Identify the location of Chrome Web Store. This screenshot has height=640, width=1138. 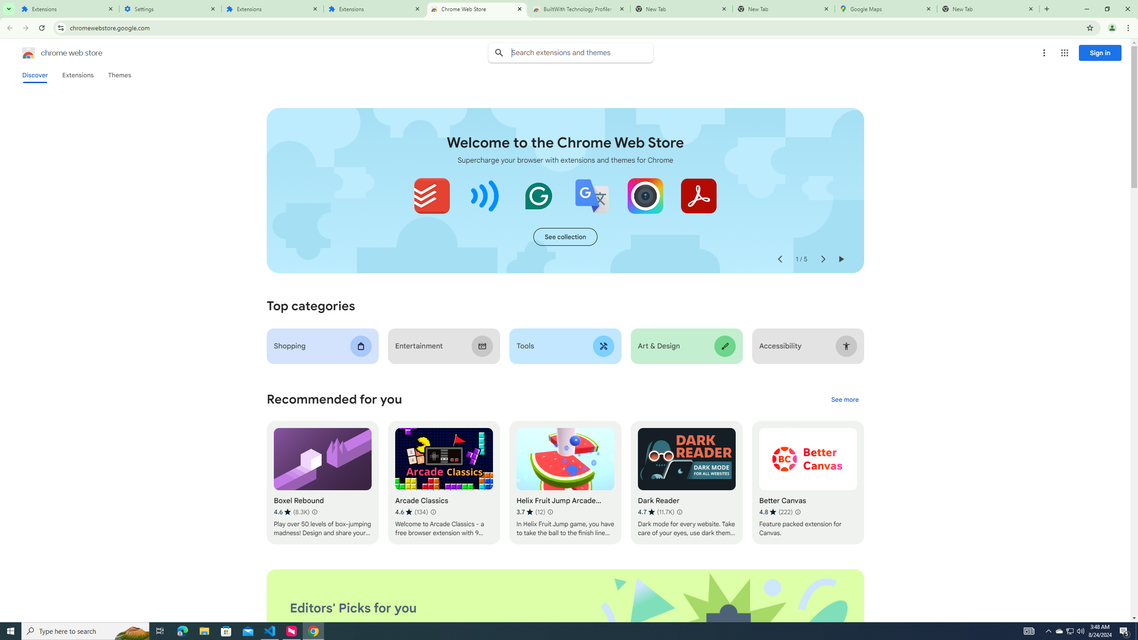
(477, 9).